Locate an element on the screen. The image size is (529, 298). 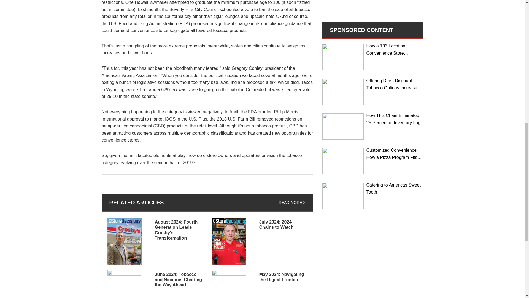
How This Chain Eliminated 25 Percent of Inventory Lag is located at coordinates (343, 126).